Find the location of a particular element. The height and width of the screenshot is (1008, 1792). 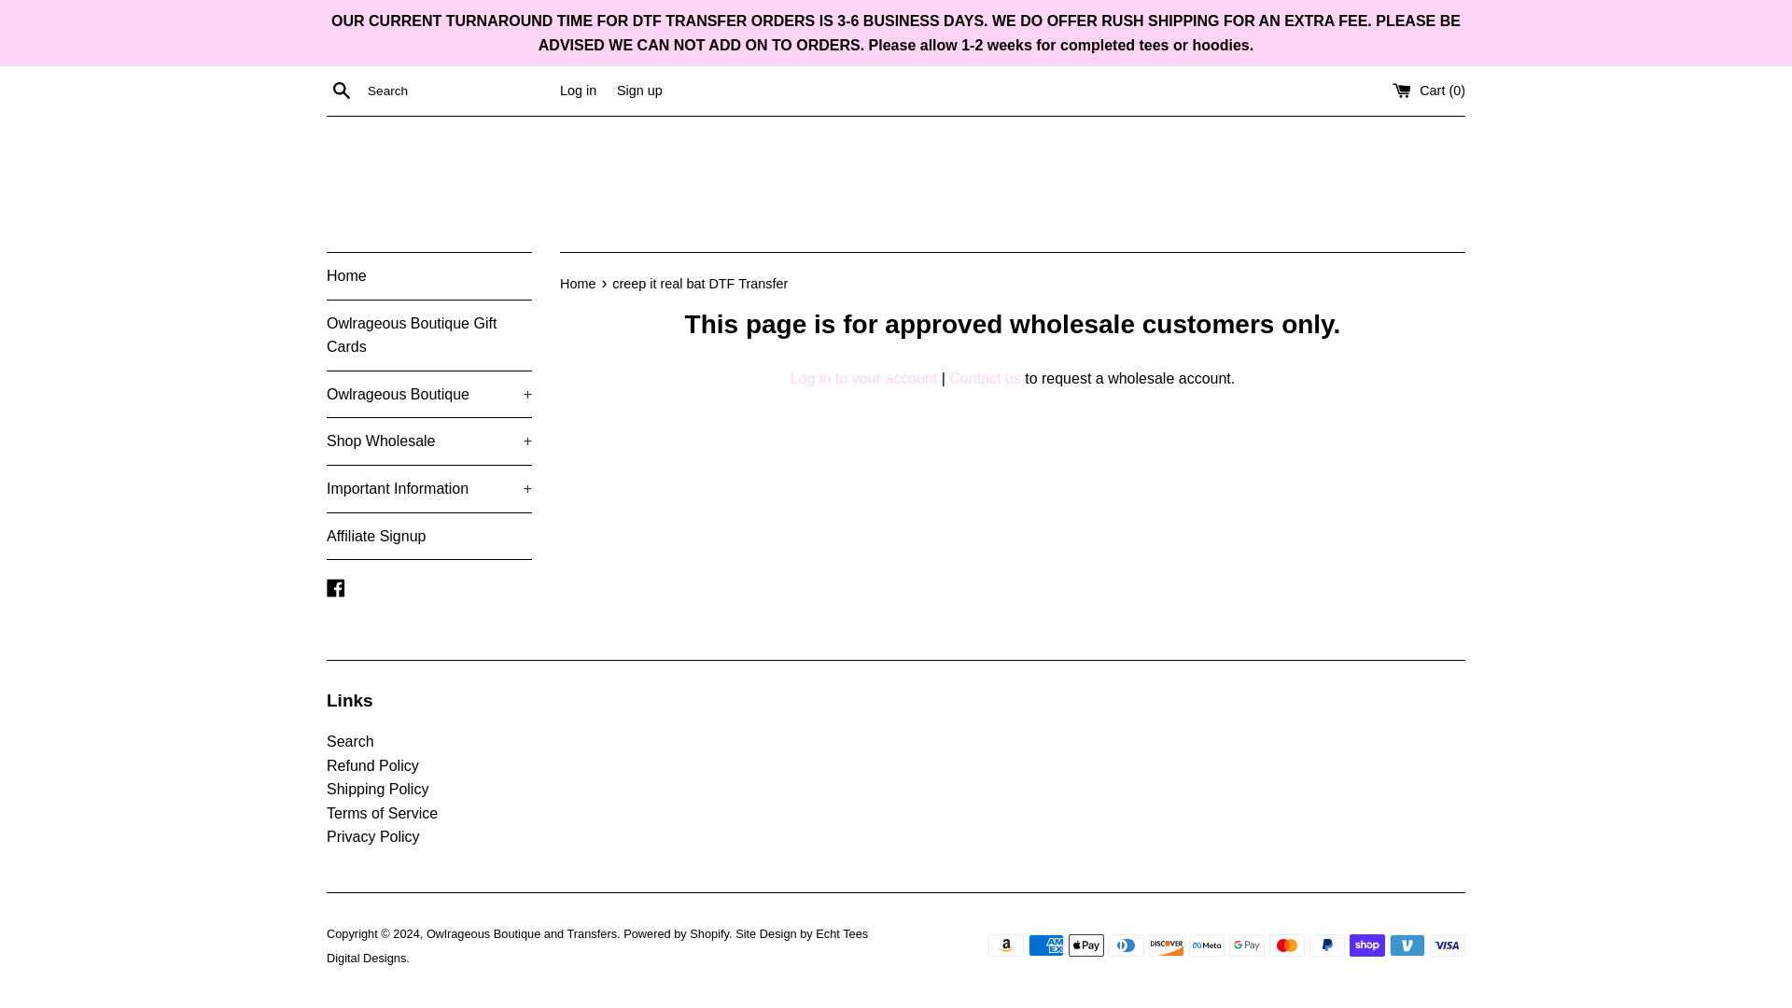

Meta Pay is located at coordinates (1206, 945).